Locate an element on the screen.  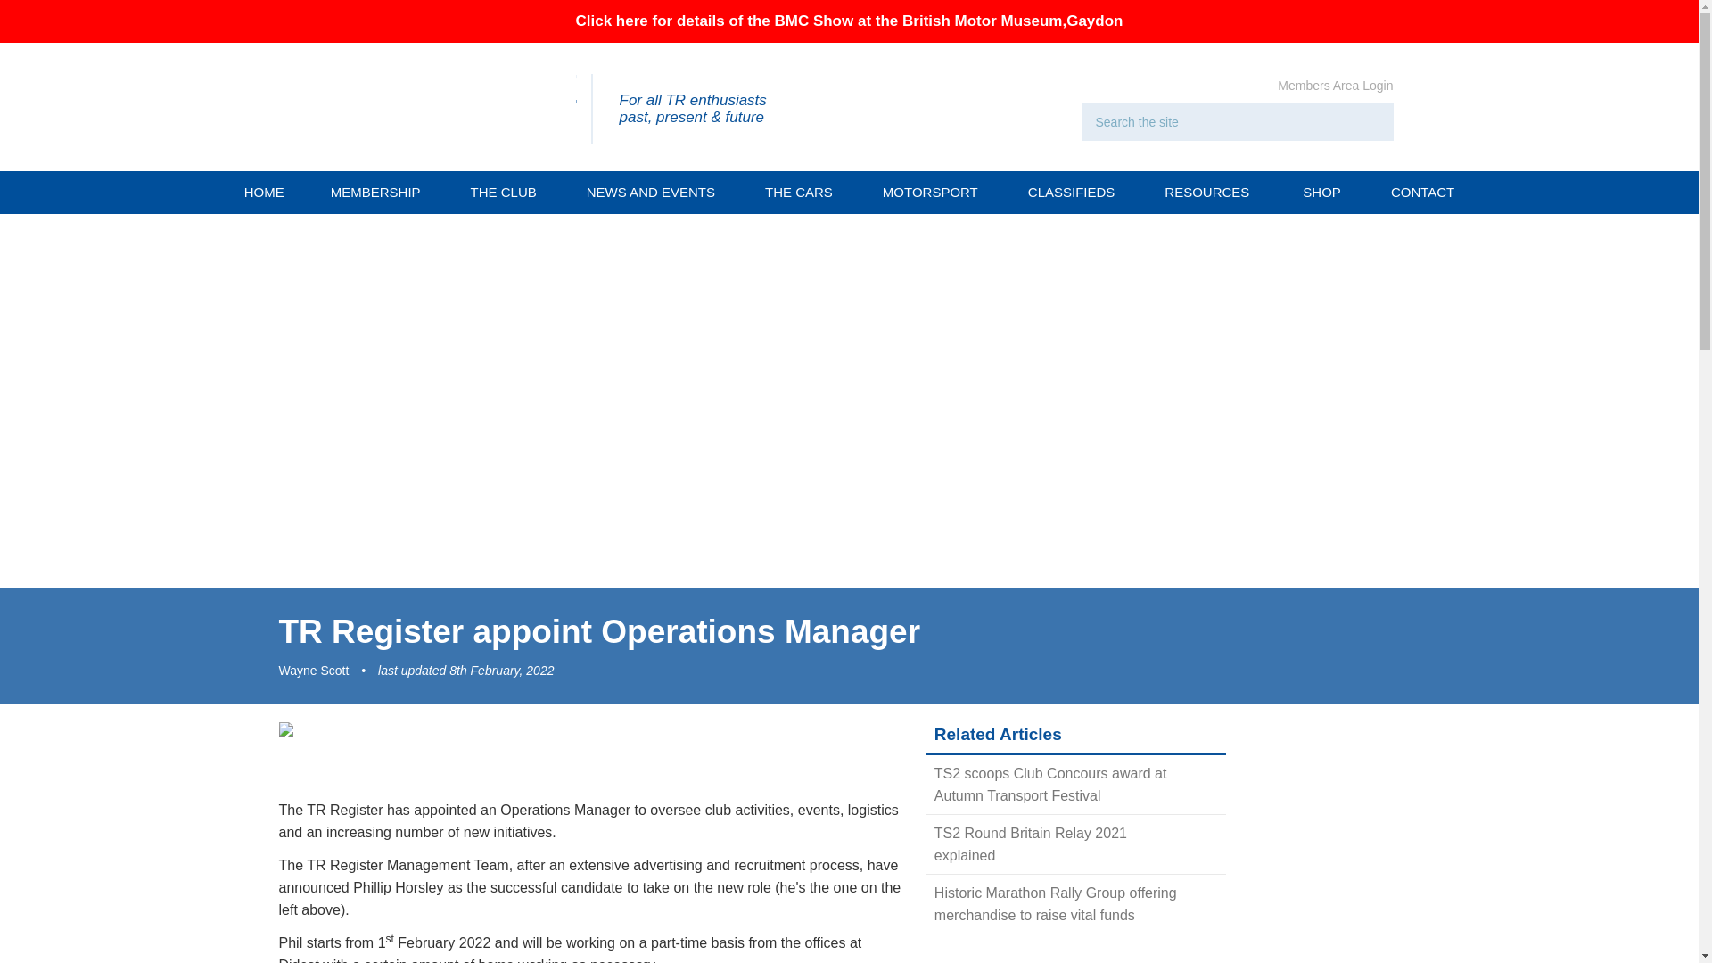
TR Register is located at coordinates (440, 107).